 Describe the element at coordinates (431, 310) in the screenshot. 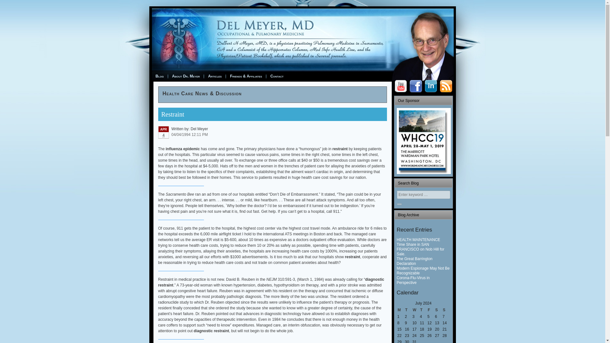

I see `Friday` at that location.